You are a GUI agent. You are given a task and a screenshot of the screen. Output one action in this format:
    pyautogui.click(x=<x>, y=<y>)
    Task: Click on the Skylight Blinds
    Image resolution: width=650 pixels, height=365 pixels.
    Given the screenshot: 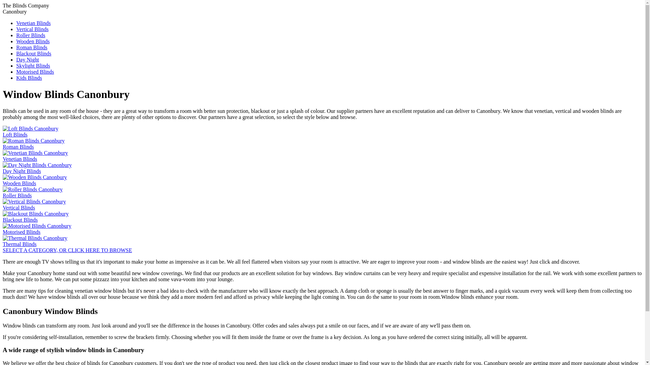 What is the action you would take?
    pyautogui.click(x=33, y=66)
    